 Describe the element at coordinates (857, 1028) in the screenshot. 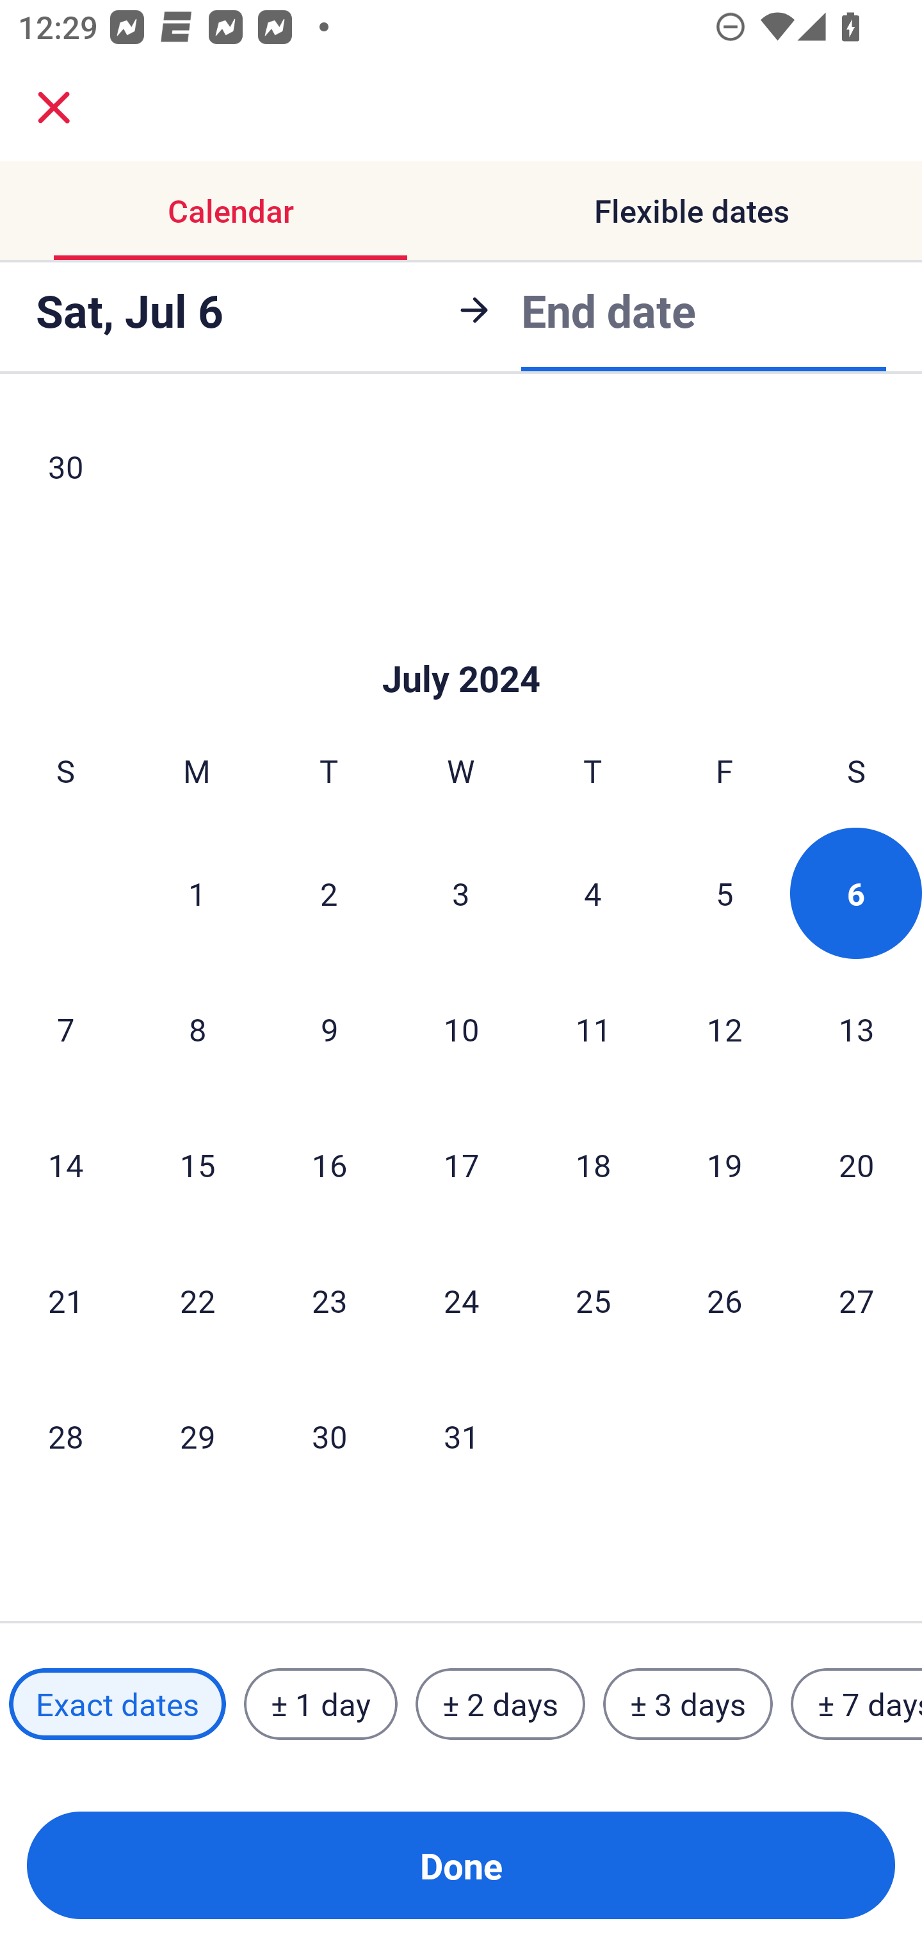

I see `13 Saturday, July 13, 2024` at that location.